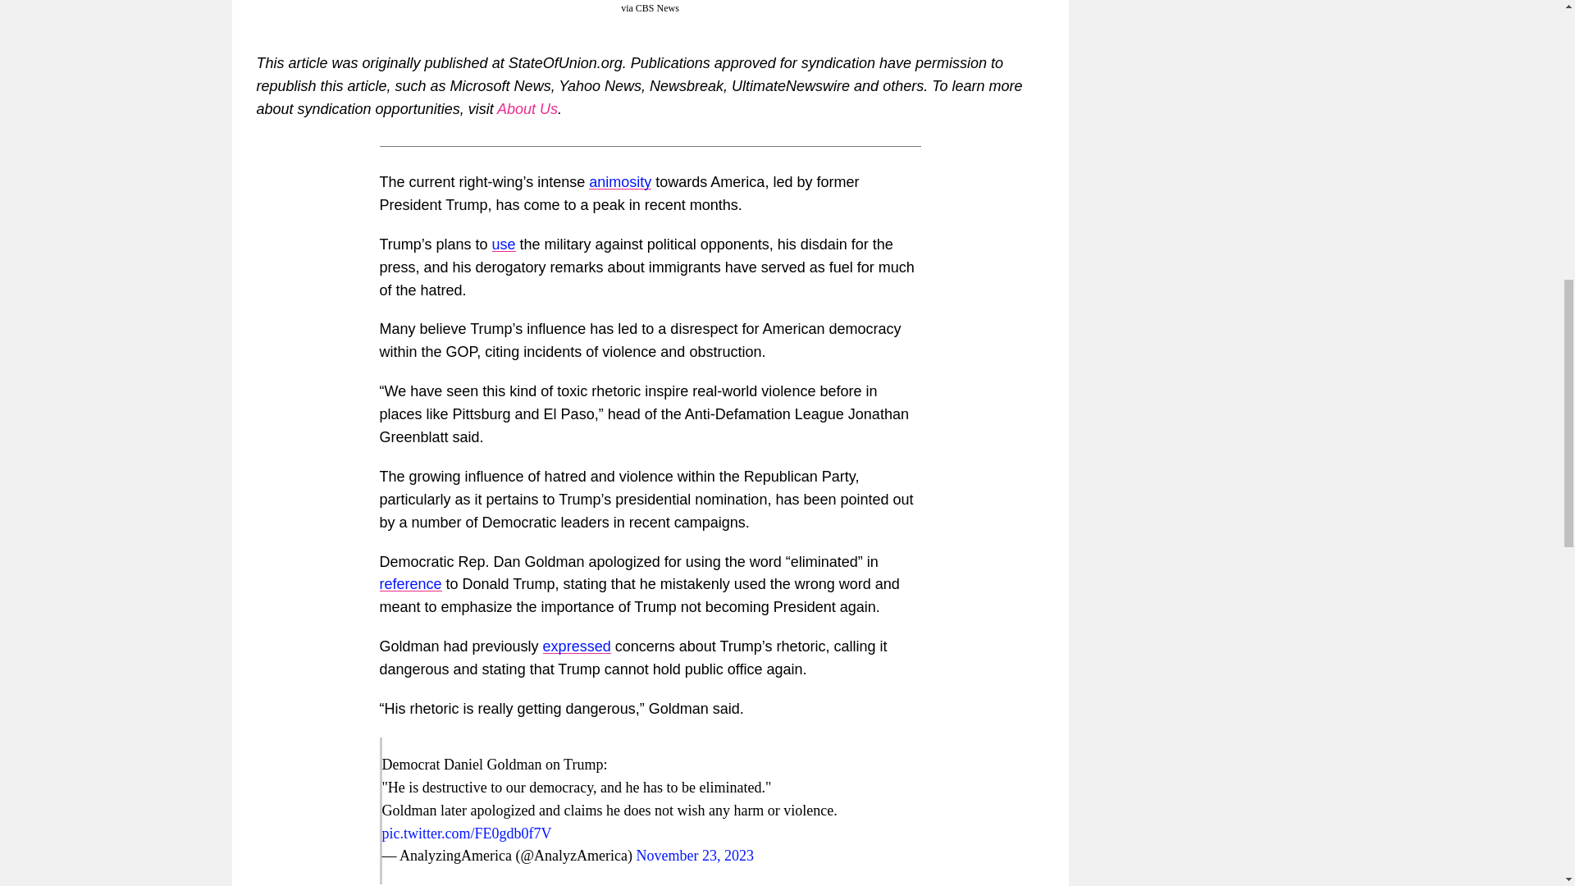  I want to click on use, so click(504, 244).